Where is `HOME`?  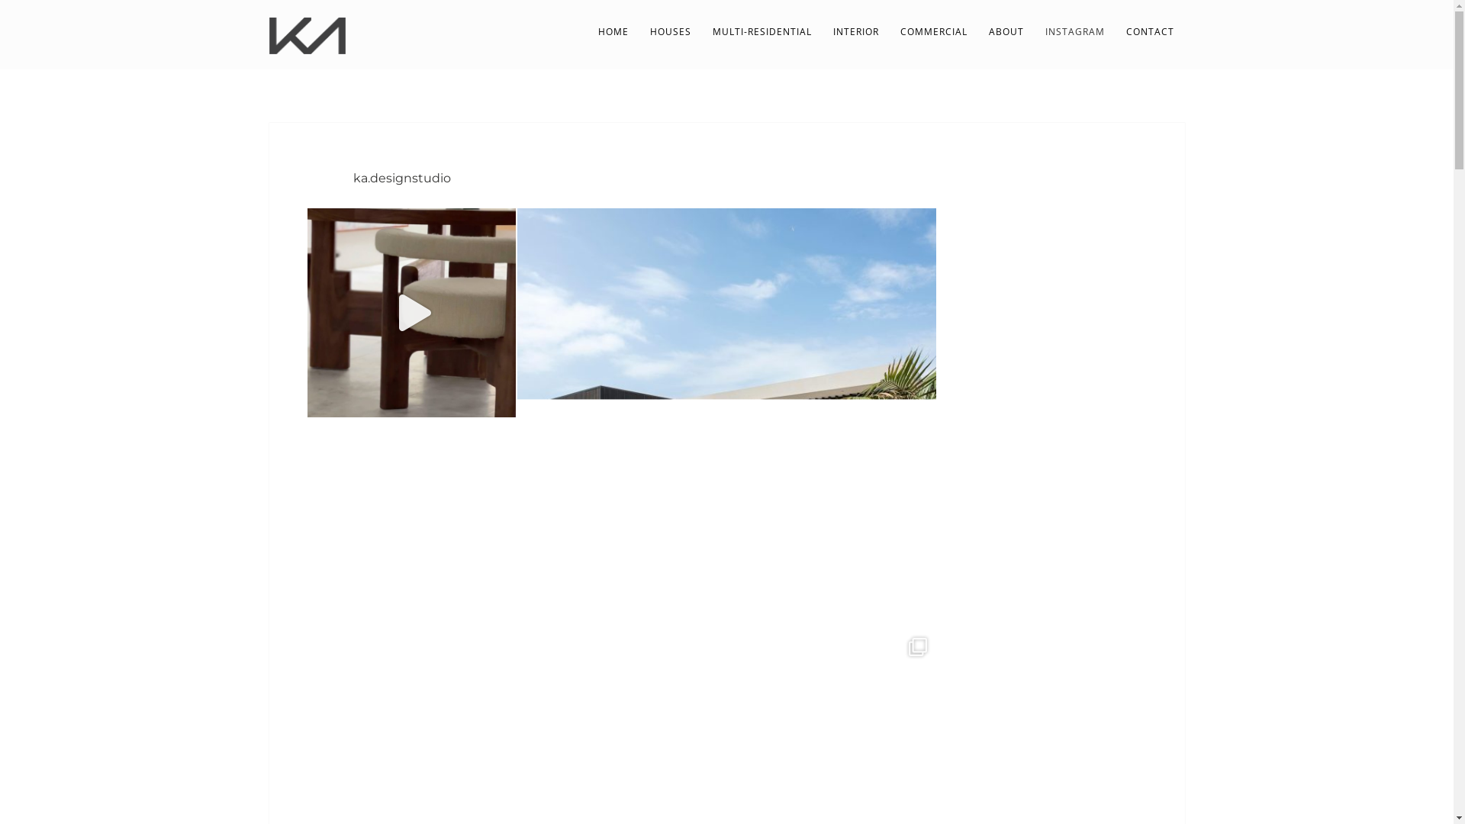
HOME is located at coordinates (613, 32).